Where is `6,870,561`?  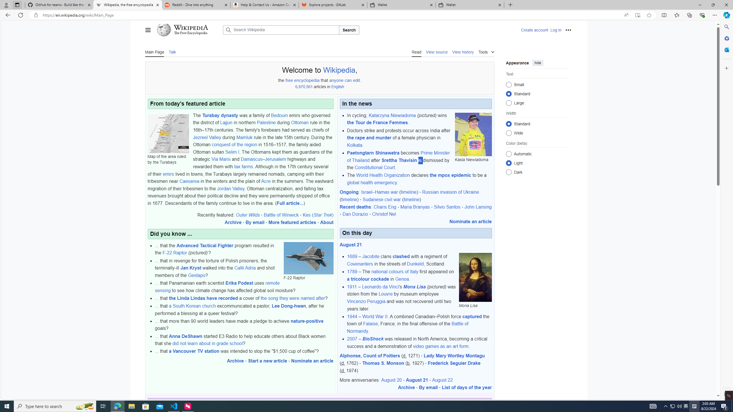
6,870,561 is located at coordinates (304, 87).